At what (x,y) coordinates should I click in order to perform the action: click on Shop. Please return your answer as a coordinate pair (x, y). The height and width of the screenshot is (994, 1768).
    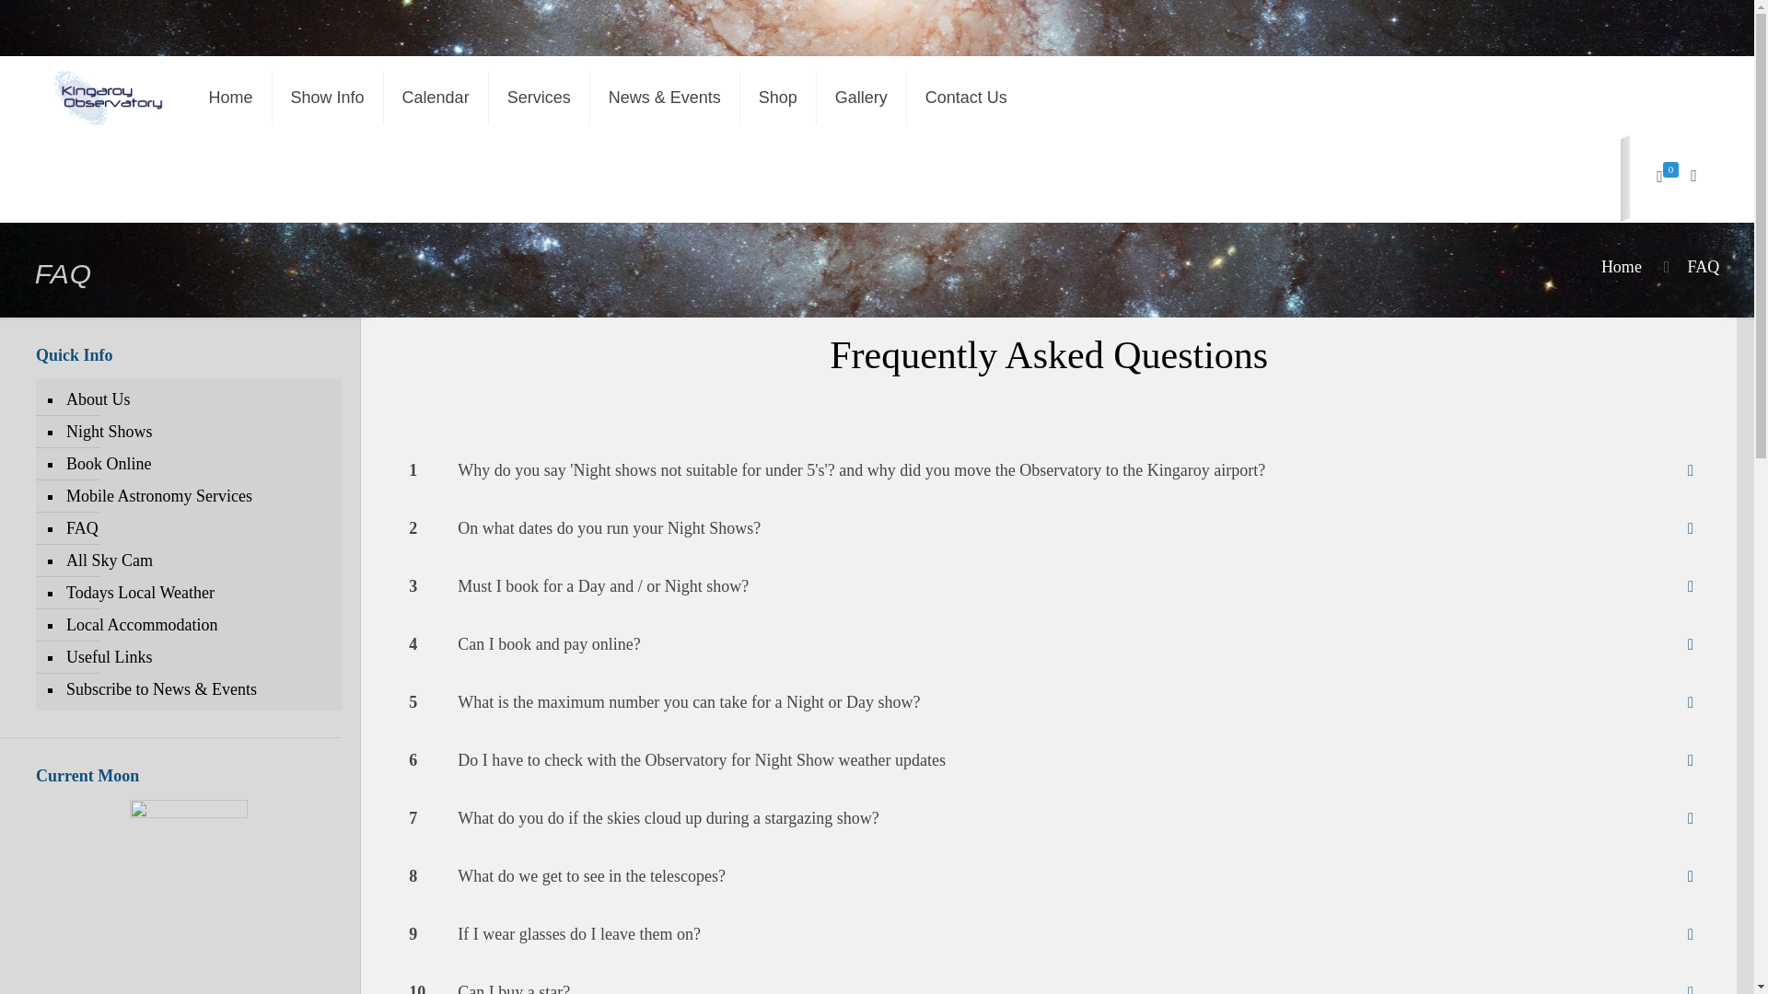
    Looking at the image, I should click on (779, 98).